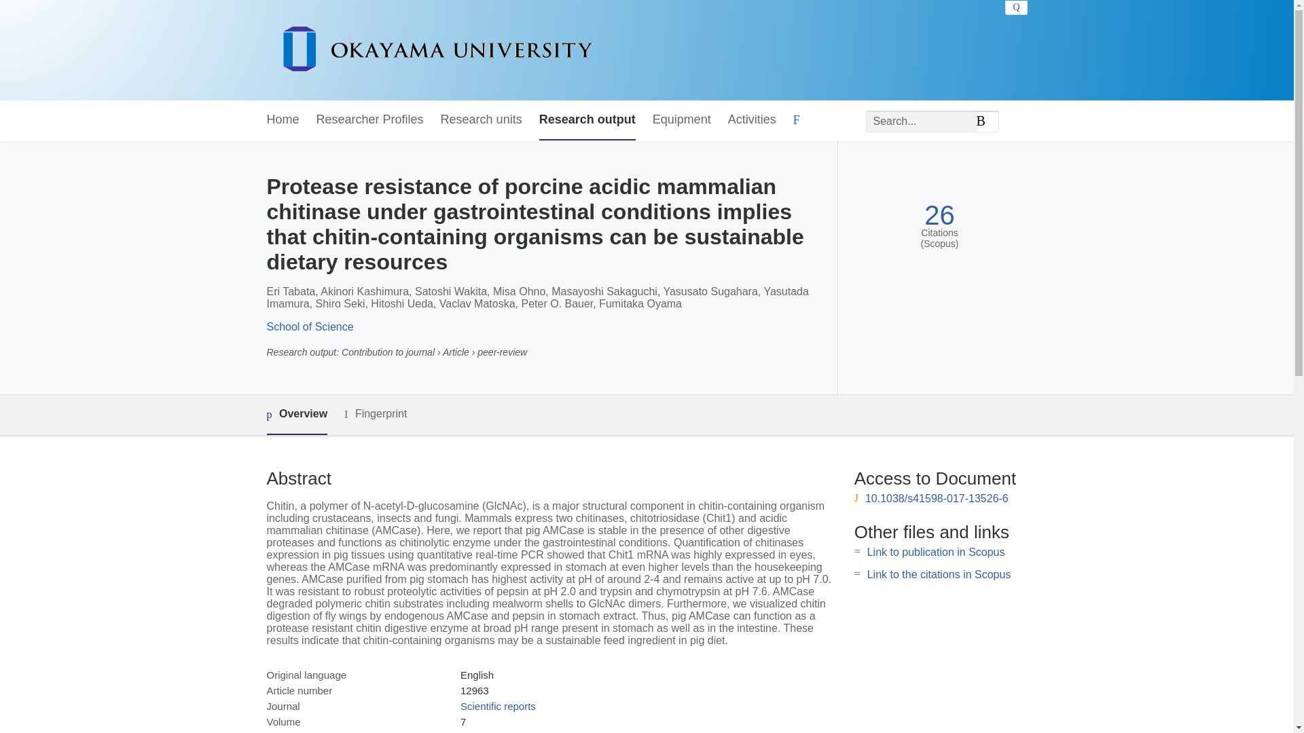 This screenshot has height=733, width=1304. What do you see at coordinates (310, 327) in the screenshot?
I see `School of Science` at bounding box center [310, 327].